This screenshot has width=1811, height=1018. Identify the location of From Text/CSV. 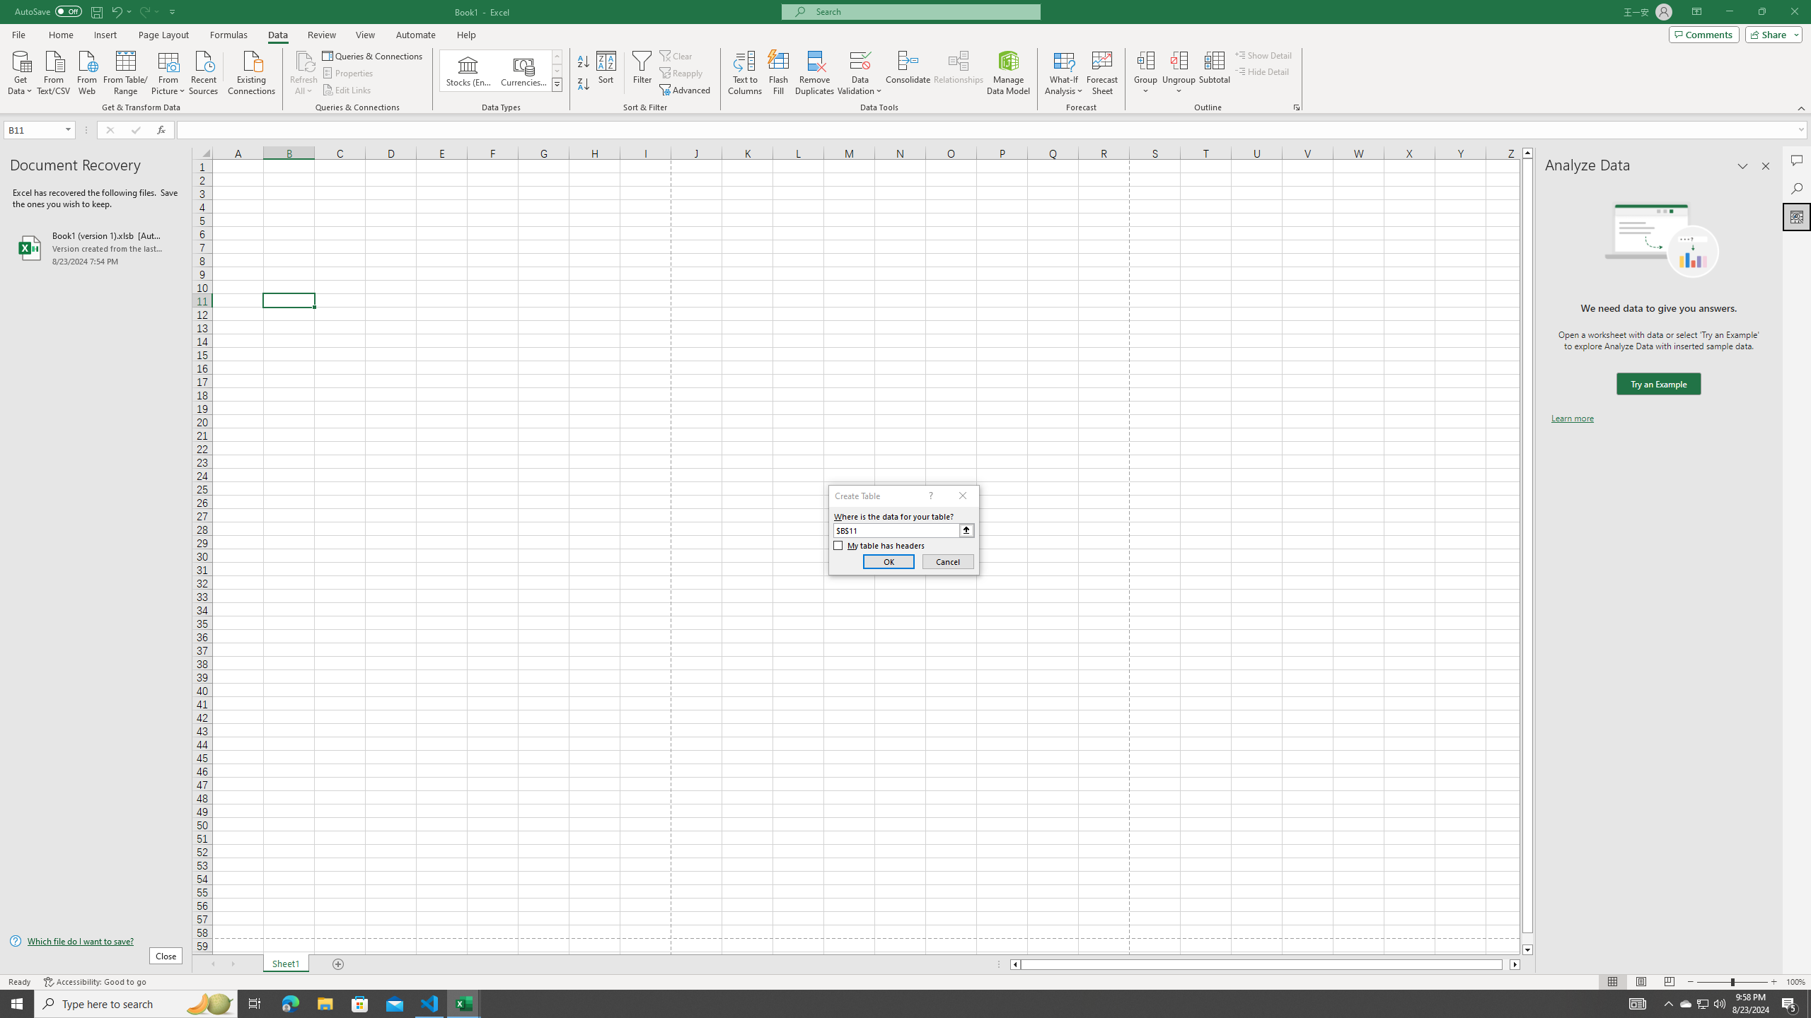
(54, 71).